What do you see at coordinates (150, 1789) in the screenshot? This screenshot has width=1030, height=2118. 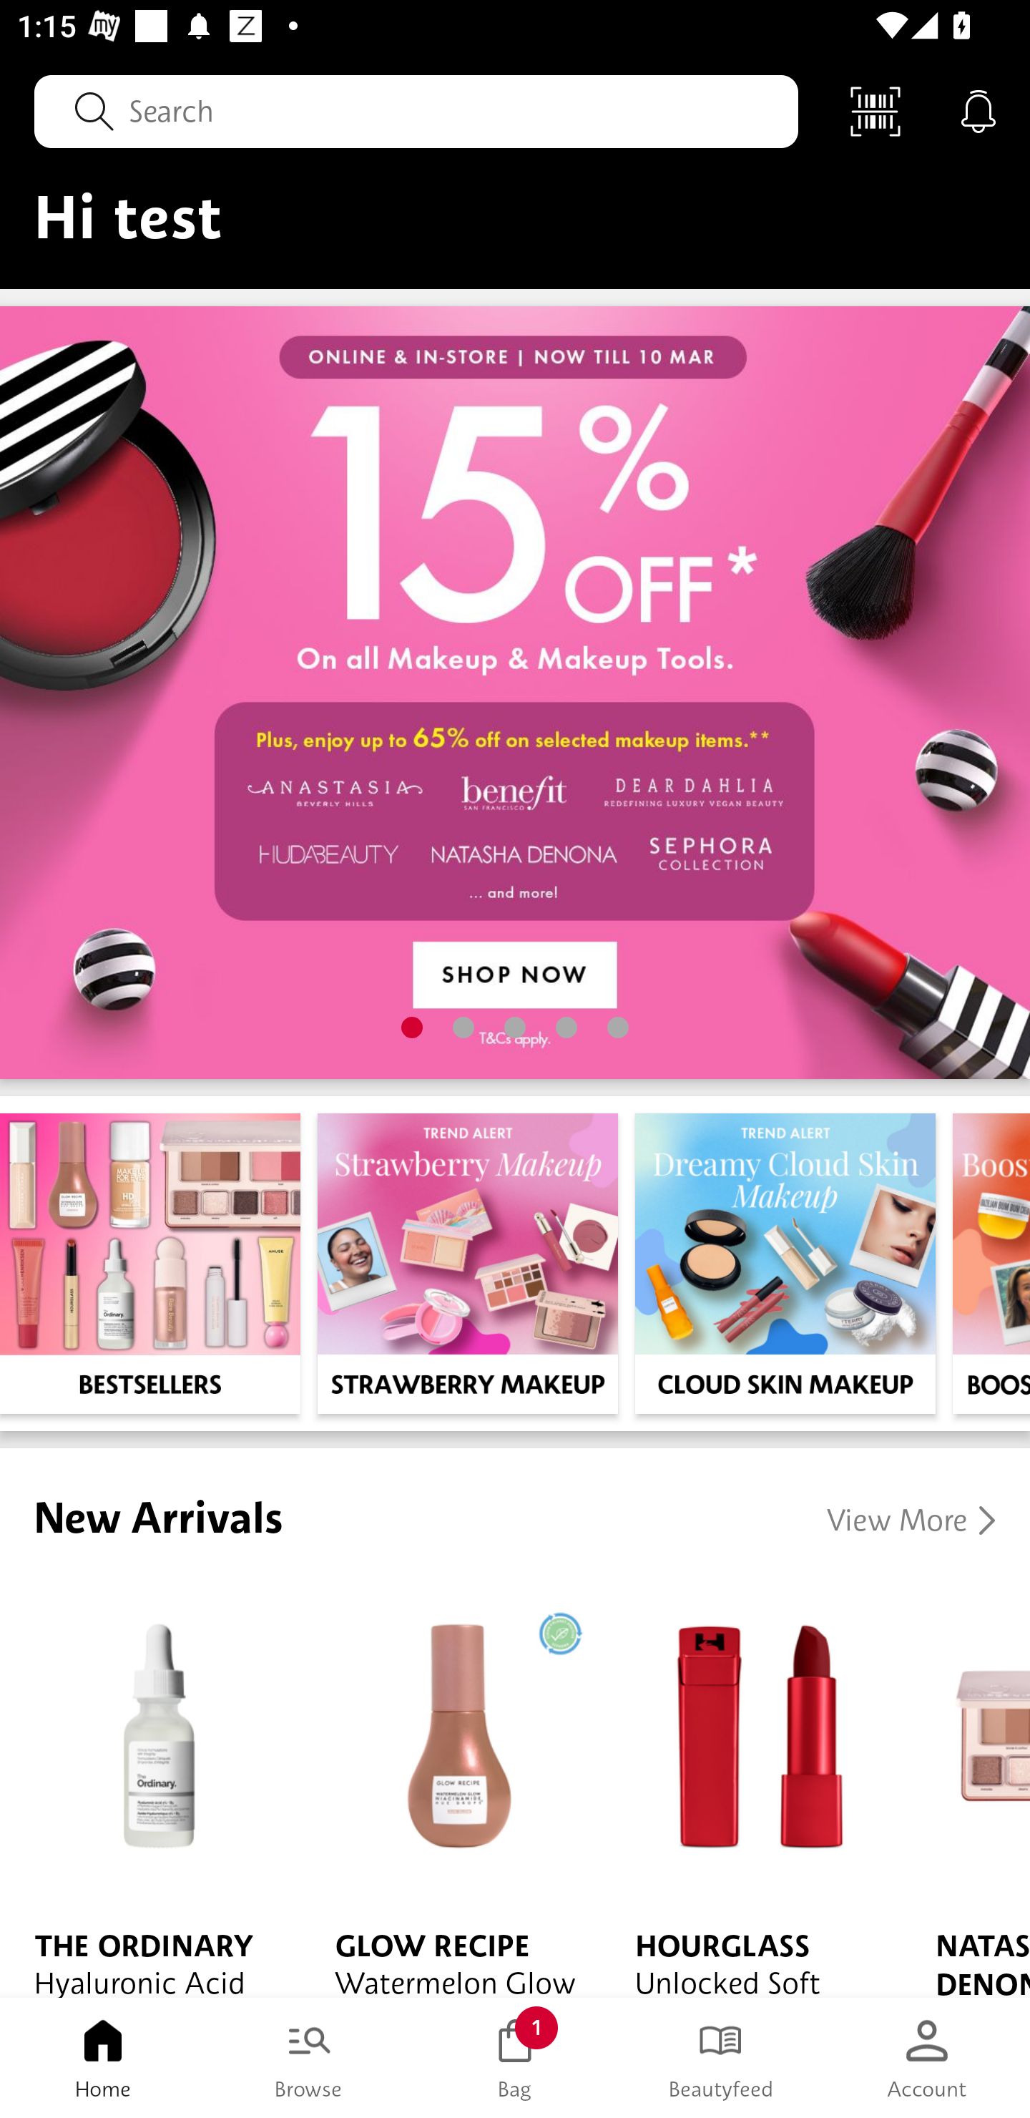 I see `THE ORDINARY Hyaluronic Acid 2% + B5` at bounding box center [150, 1789].